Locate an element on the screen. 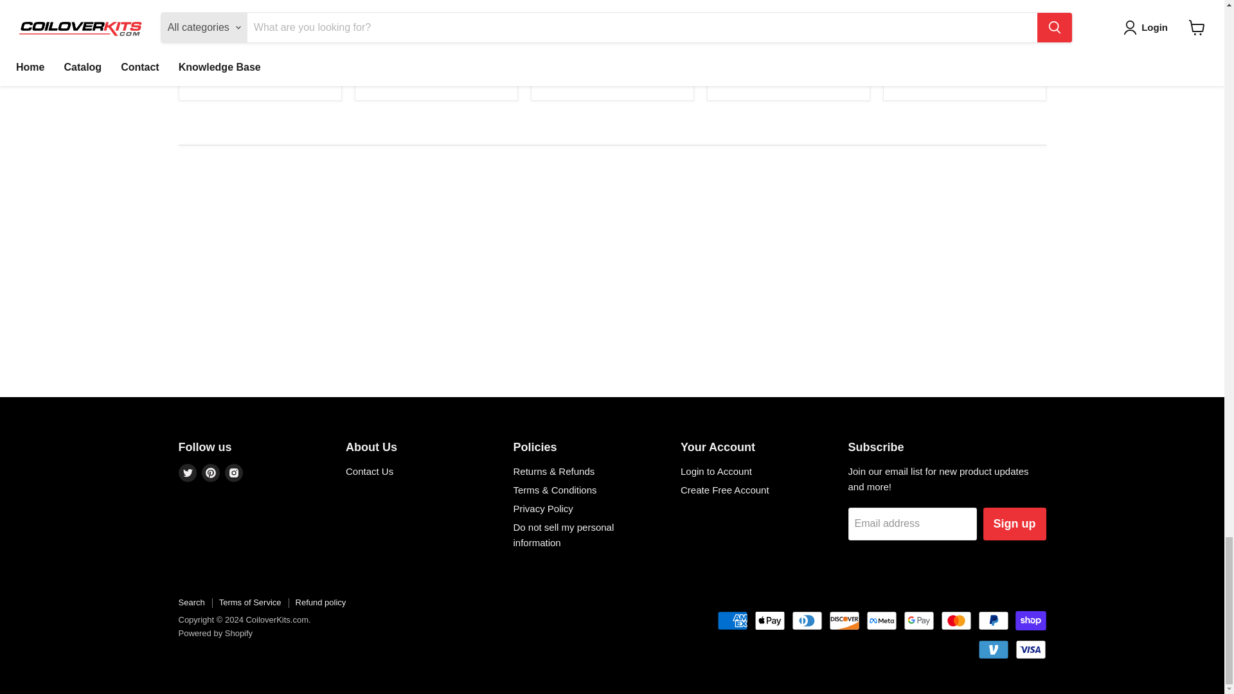 Image resolution: width=1234 pixels, height=694 pixels. Diners Club is located at coordinates (807, 621).